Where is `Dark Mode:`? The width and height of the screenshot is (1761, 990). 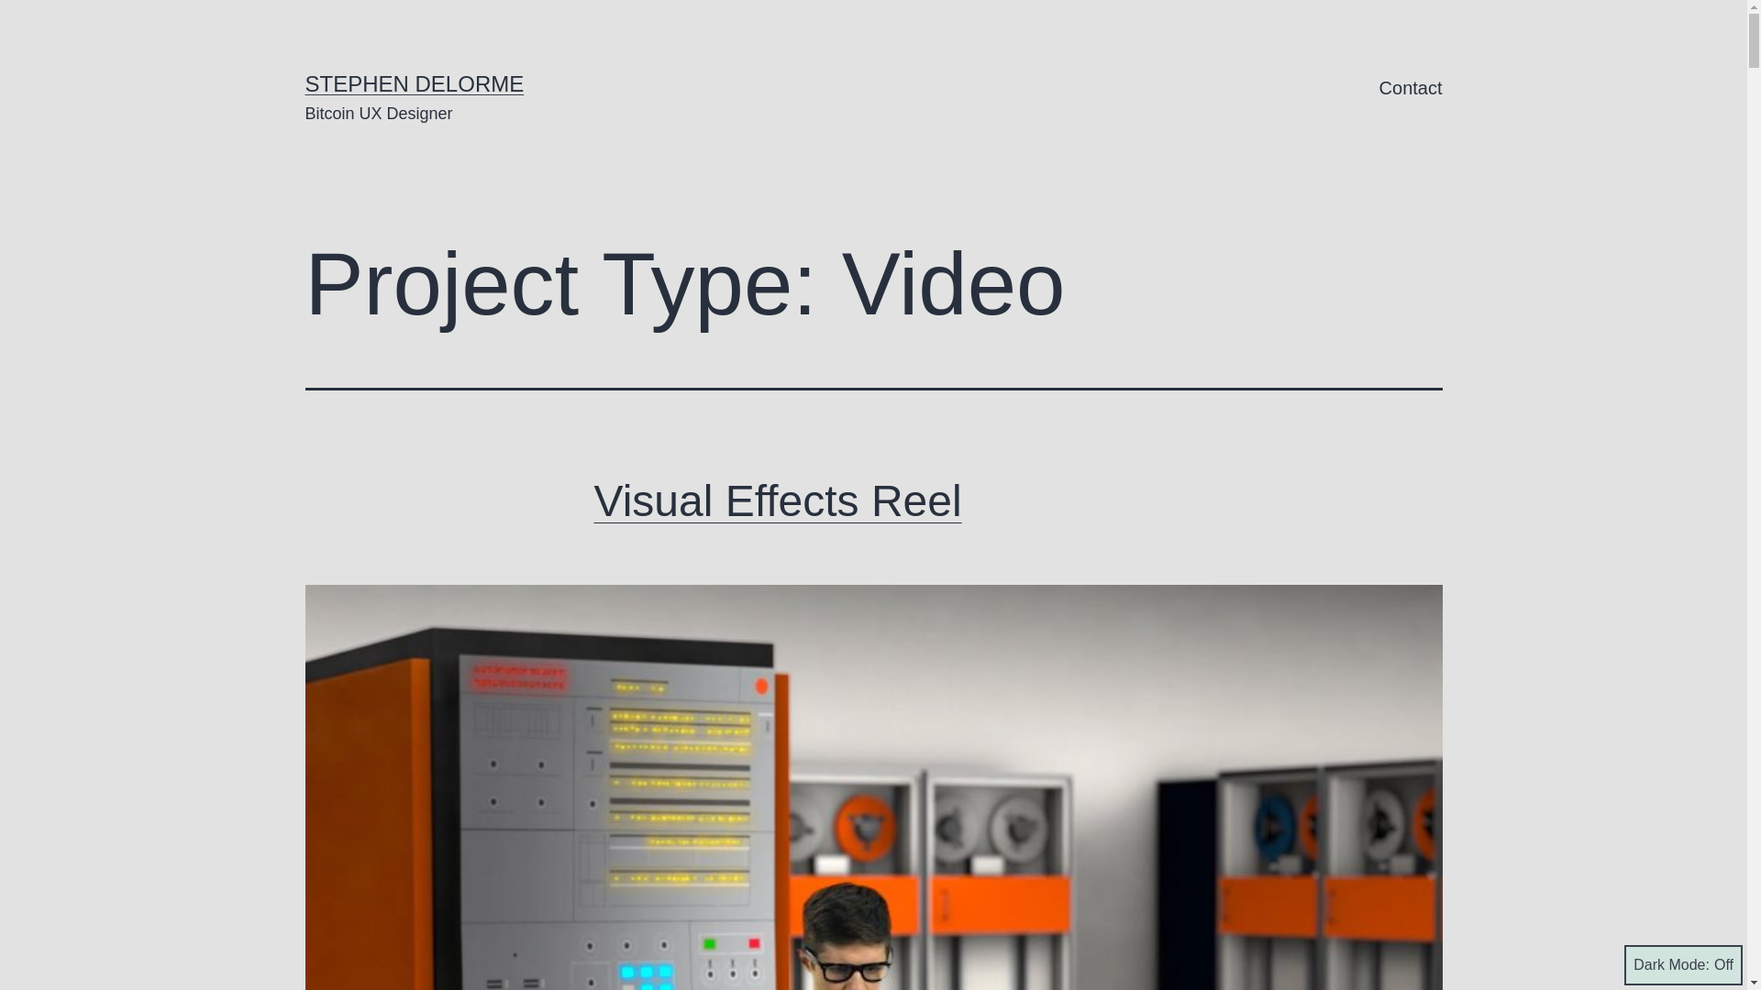
Dark Mode: is located at coordinates (1683, 964).